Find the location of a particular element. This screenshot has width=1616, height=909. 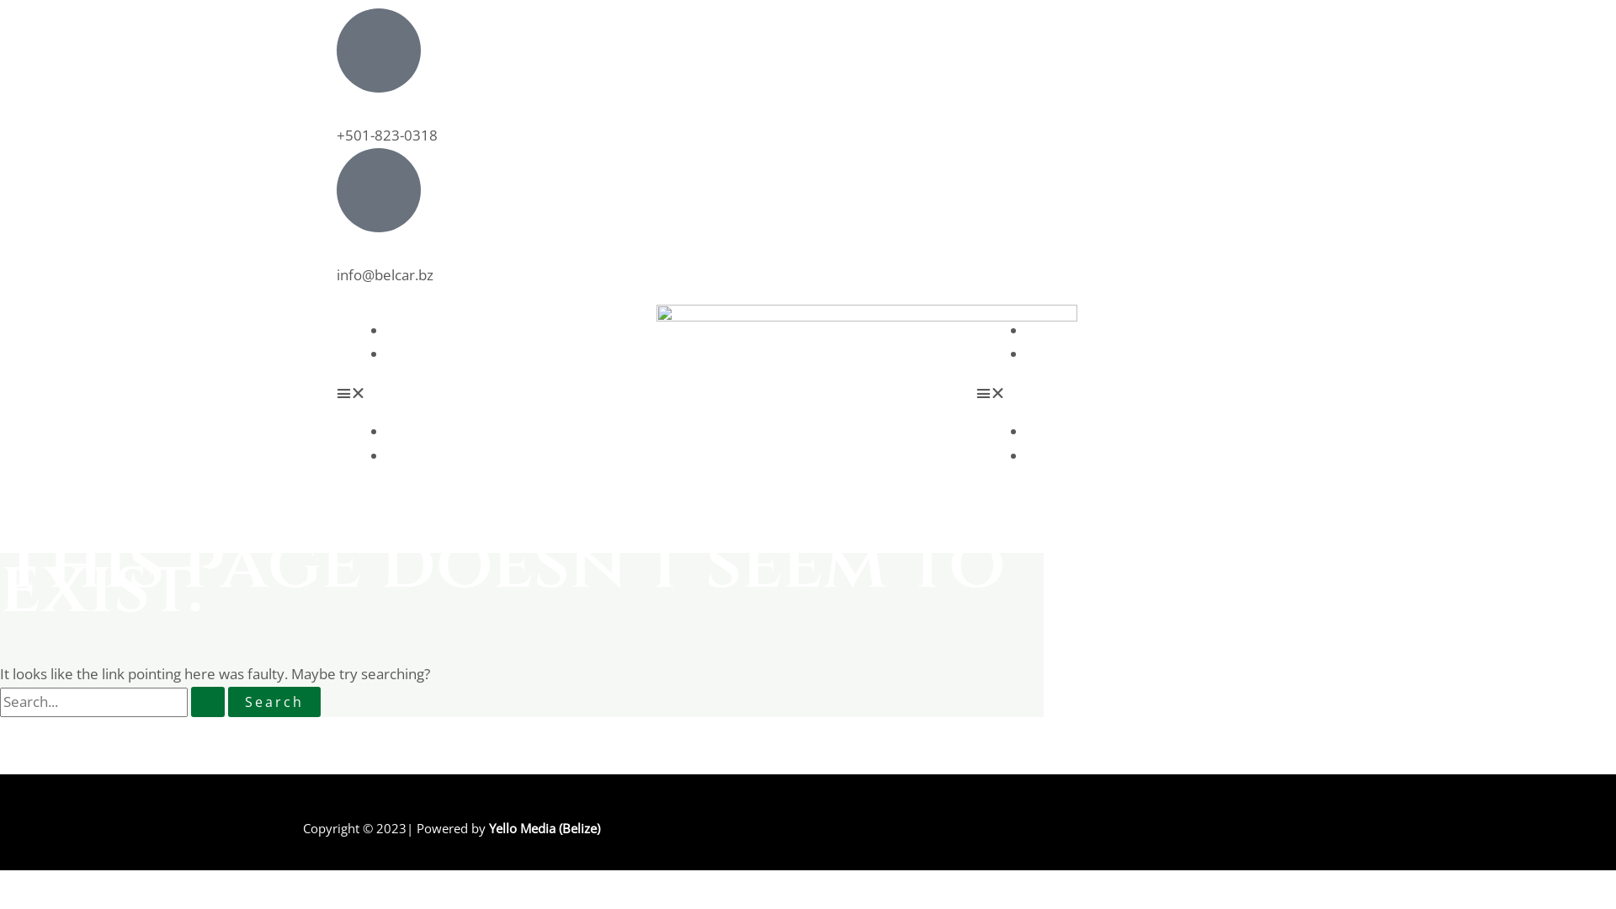

Product is located at coordinates (1052, 431).